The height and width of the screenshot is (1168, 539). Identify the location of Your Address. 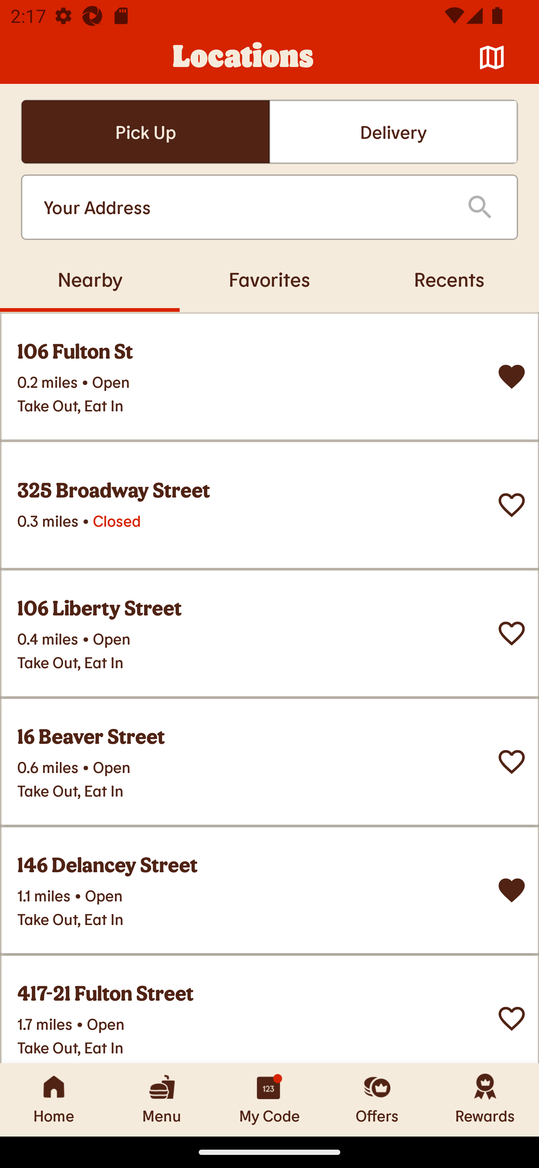
(243, 207).